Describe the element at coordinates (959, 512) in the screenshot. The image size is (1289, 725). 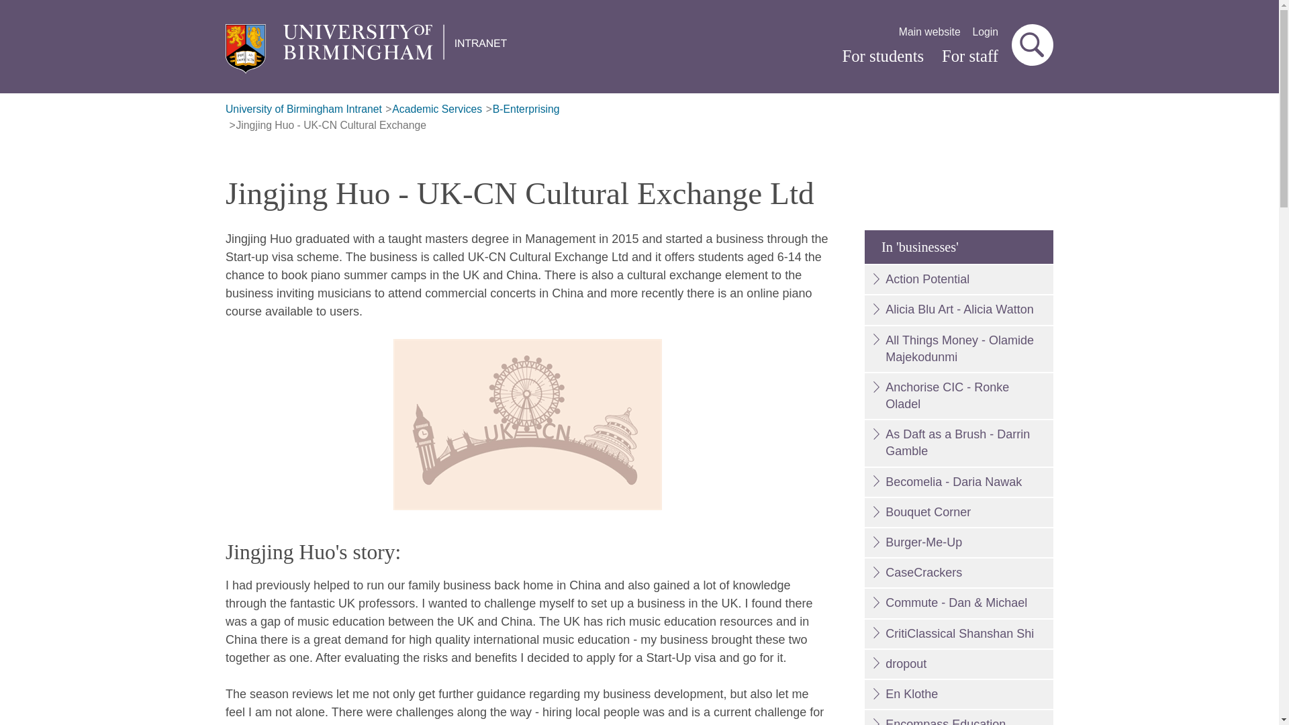
I see `Bouquet Corner` at that location.